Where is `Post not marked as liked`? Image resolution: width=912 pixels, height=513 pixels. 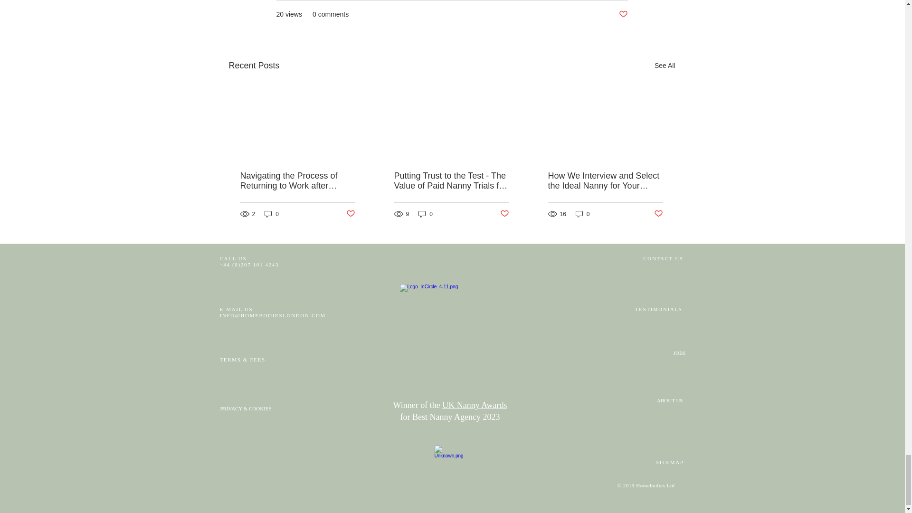
Post not marked as liked is located at coordinates (350, 214).